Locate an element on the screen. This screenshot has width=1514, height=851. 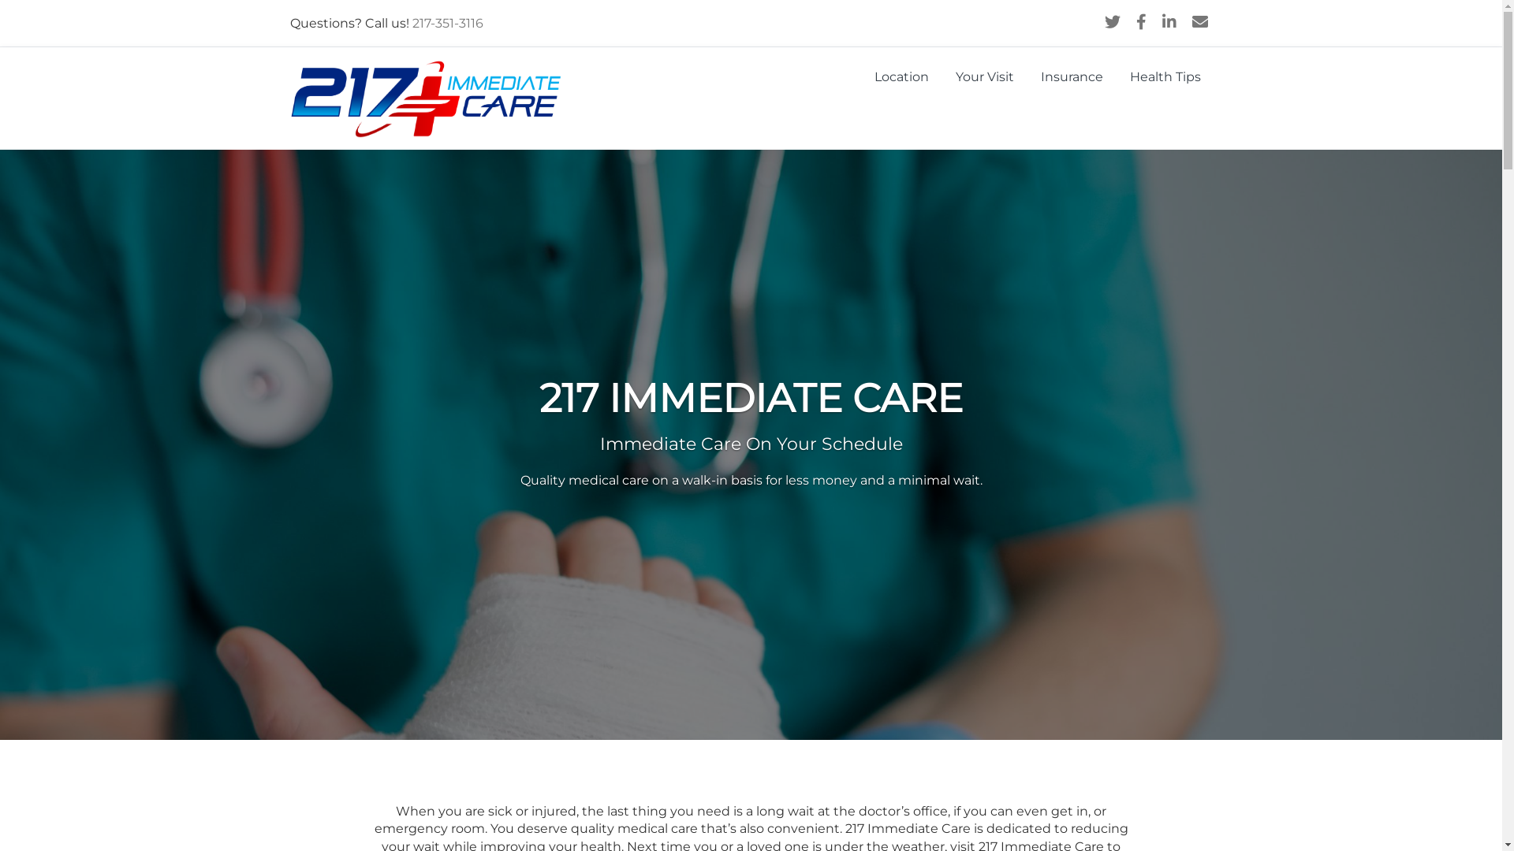
217 IMMEDIATE CARE is located at coordinates (435, 114).